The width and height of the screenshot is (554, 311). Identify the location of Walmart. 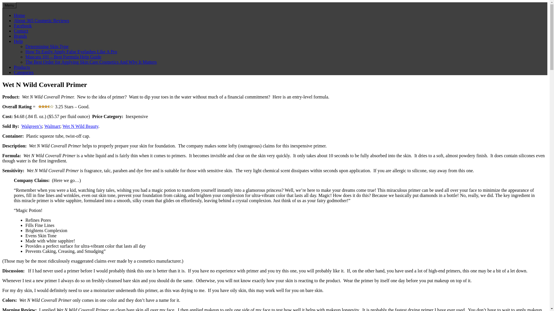
(53, 126).